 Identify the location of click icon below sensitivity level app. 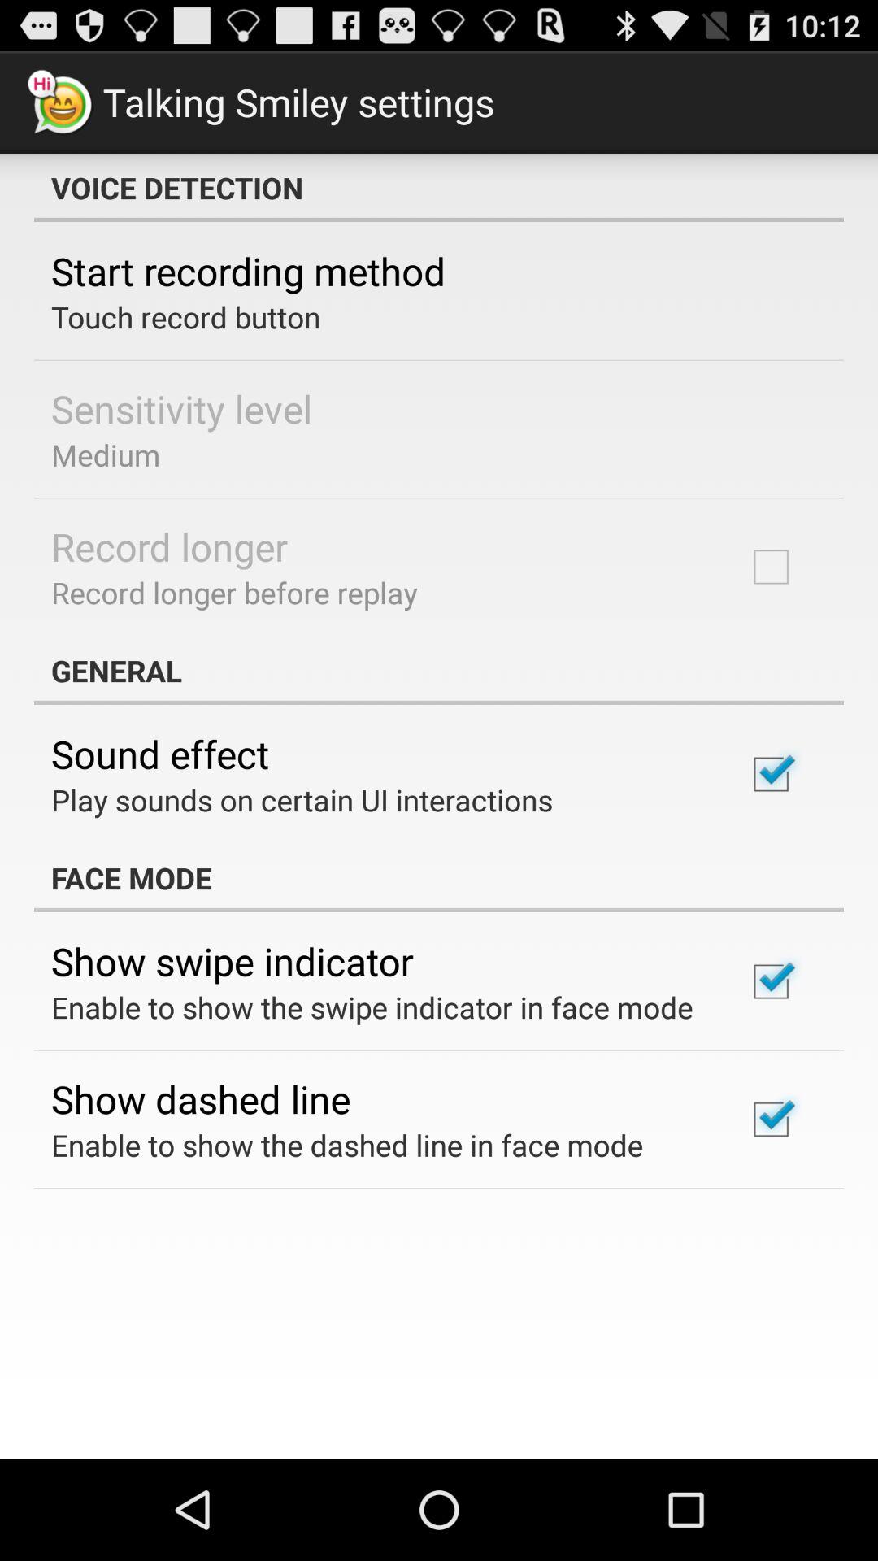
(106, 454).